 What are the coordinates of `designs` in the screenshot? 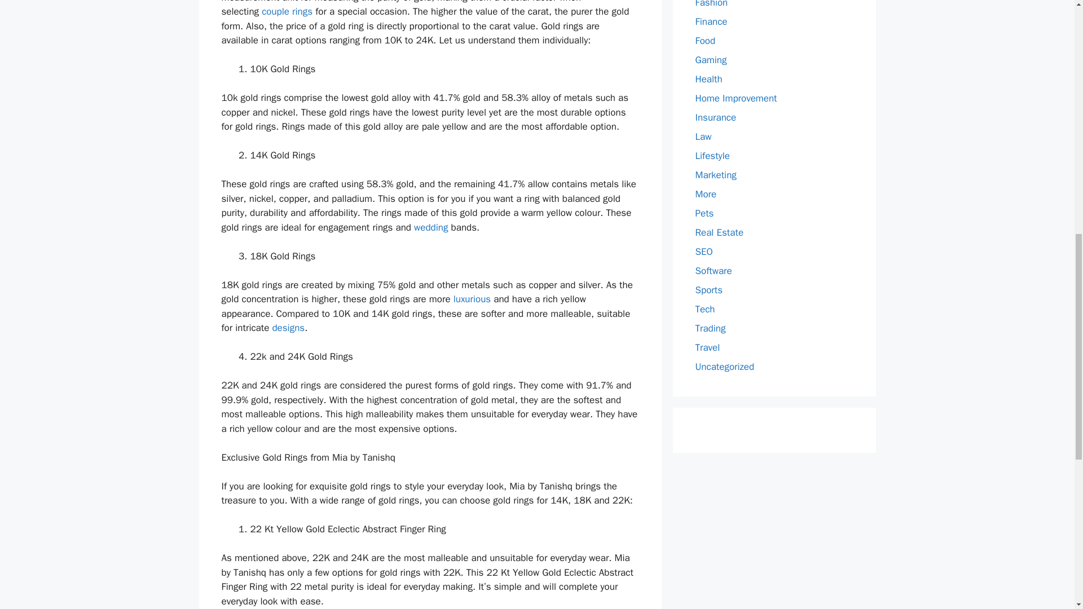 It's located at (288, 328).